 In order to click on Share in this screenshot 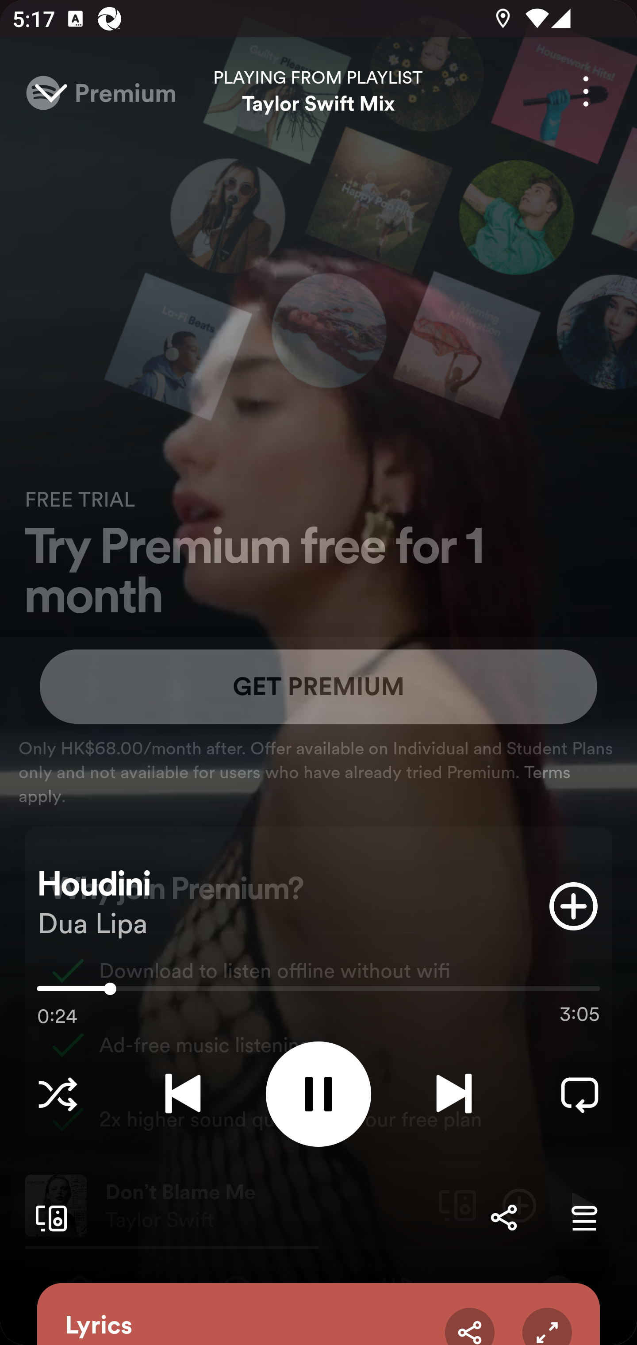, I will do `click(470, 1326)`.